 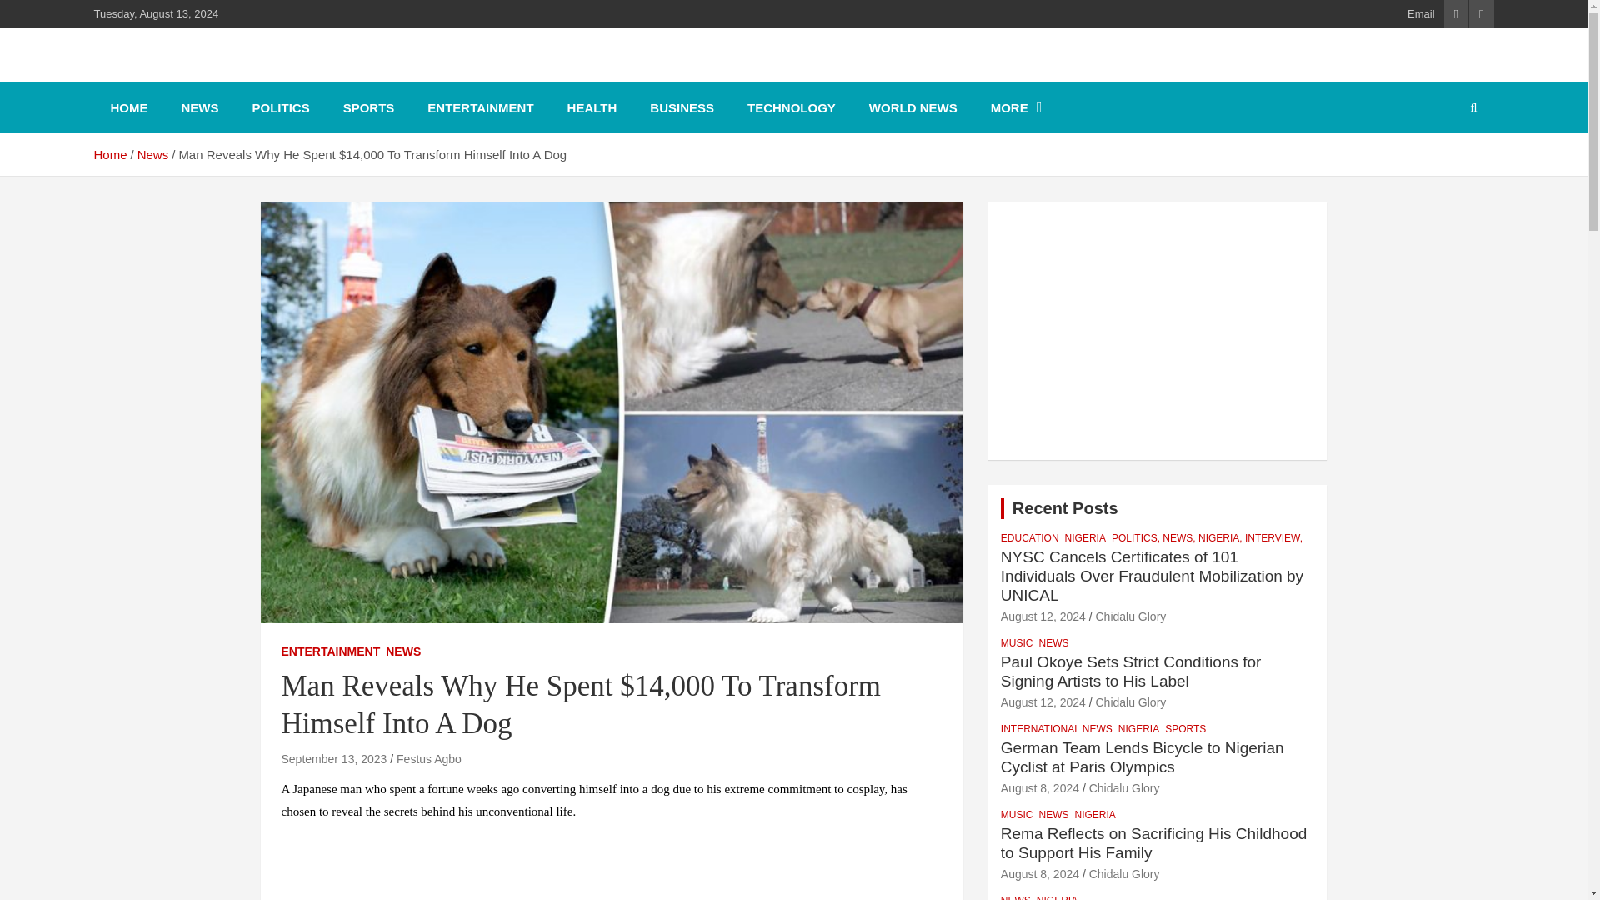 What do you see at coordinates (167, 75) in the screenshot?
I see `Daily info` at bounding box center [167, 75].